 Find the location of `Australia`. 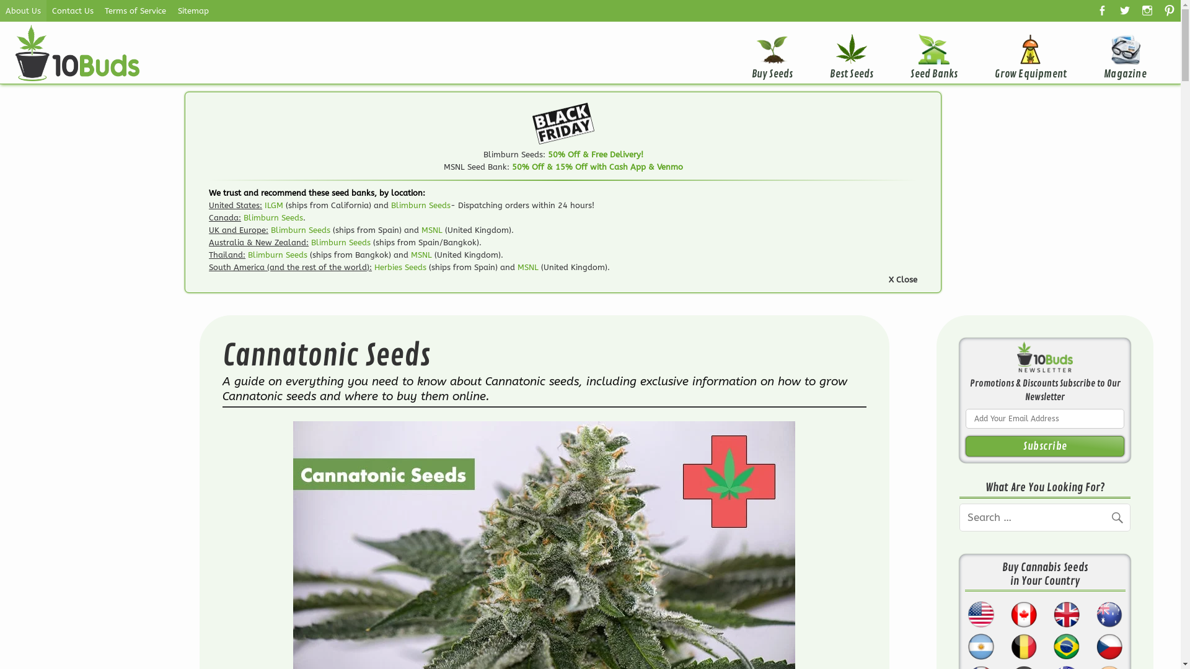

Australia is located at coordinates (1109, 612).